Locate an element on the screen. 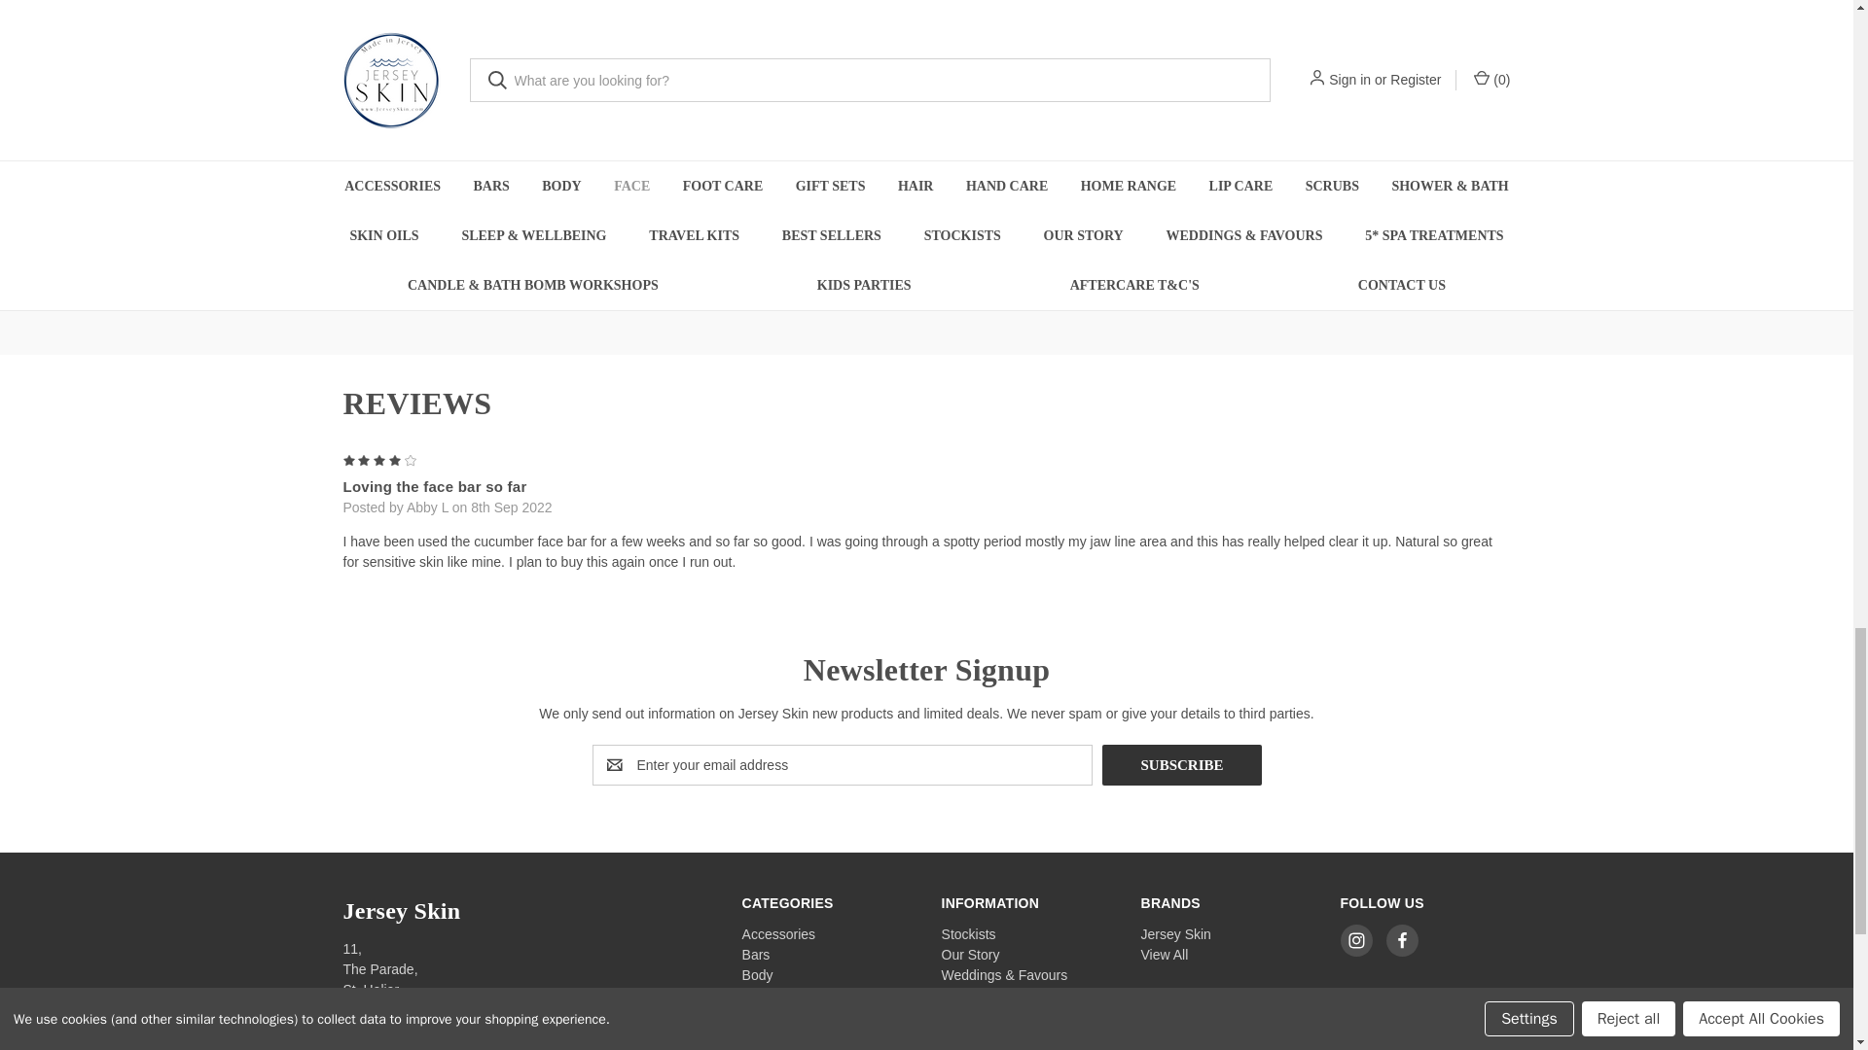 This screenshot has width=1868, height=1050. Face Cream - Bonne Nuit is located at coordinates (480, 119).